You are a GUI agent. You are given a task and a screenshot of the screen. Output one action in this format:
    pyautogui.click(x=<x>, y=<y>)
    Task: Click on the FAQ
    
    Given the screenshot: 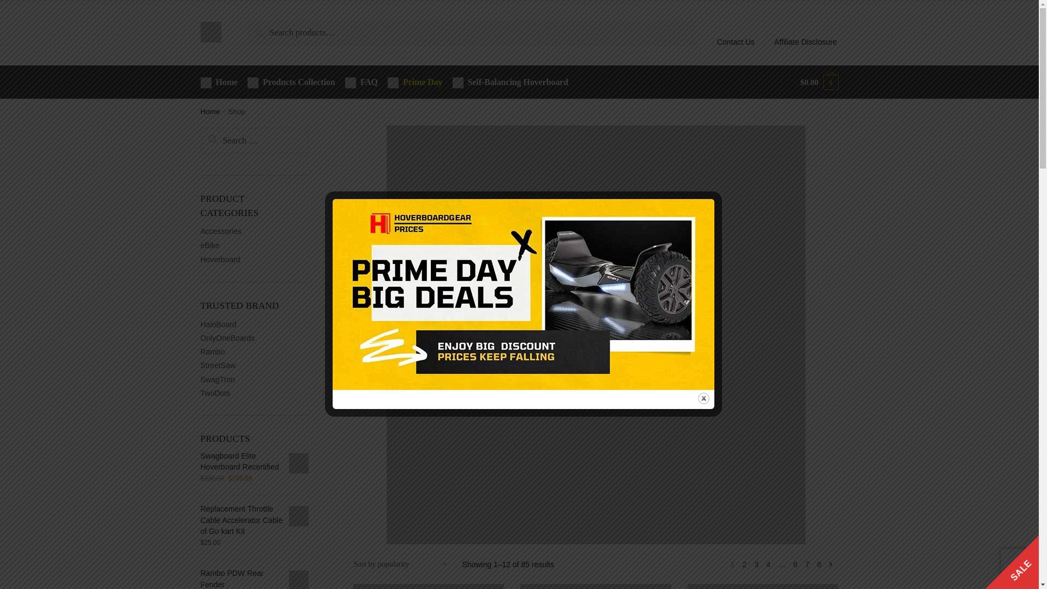 What is the action you would take?
    pyautogui.click(x=362, y=82)
    